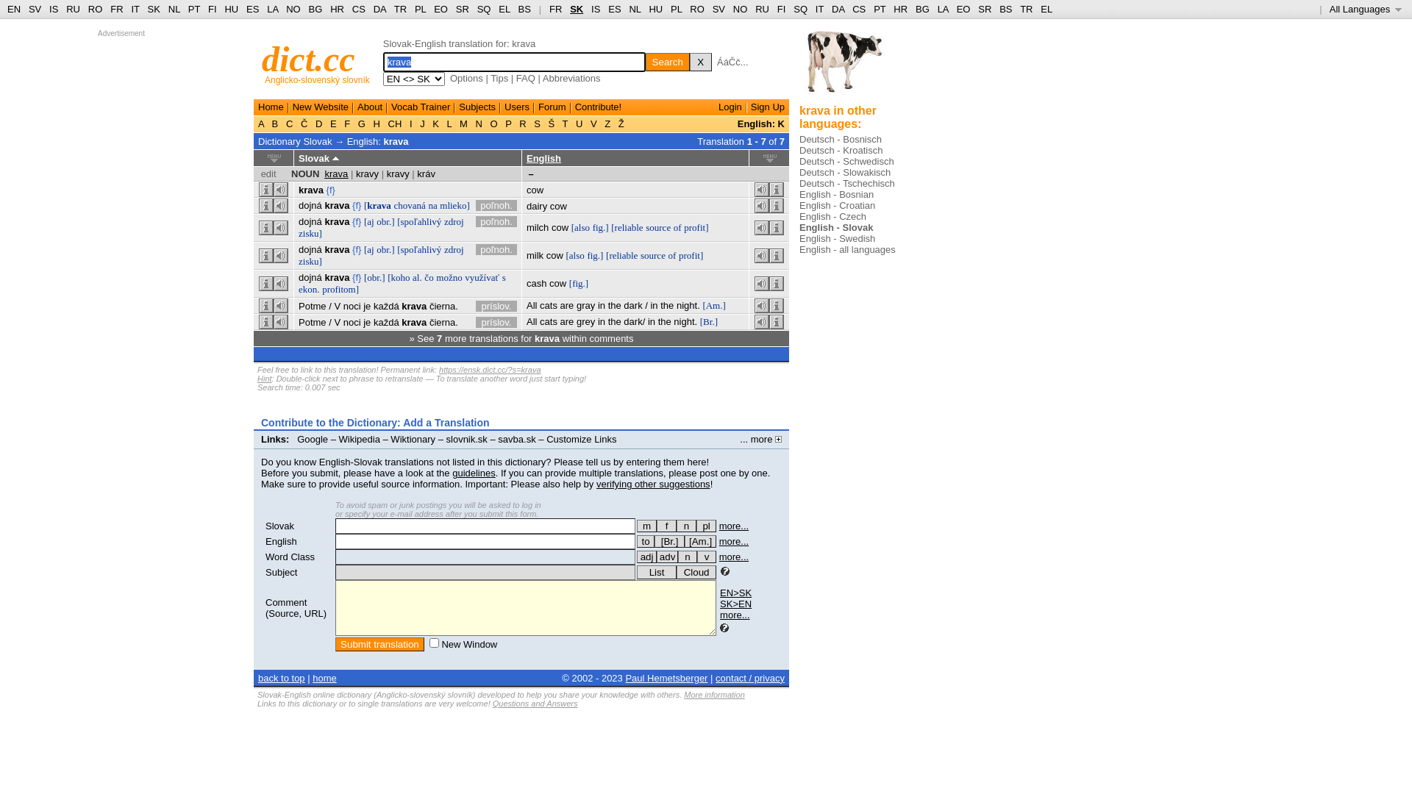 The height and width of the screenshot is (794, 1412). I want to click on RU, so click(74, 9).